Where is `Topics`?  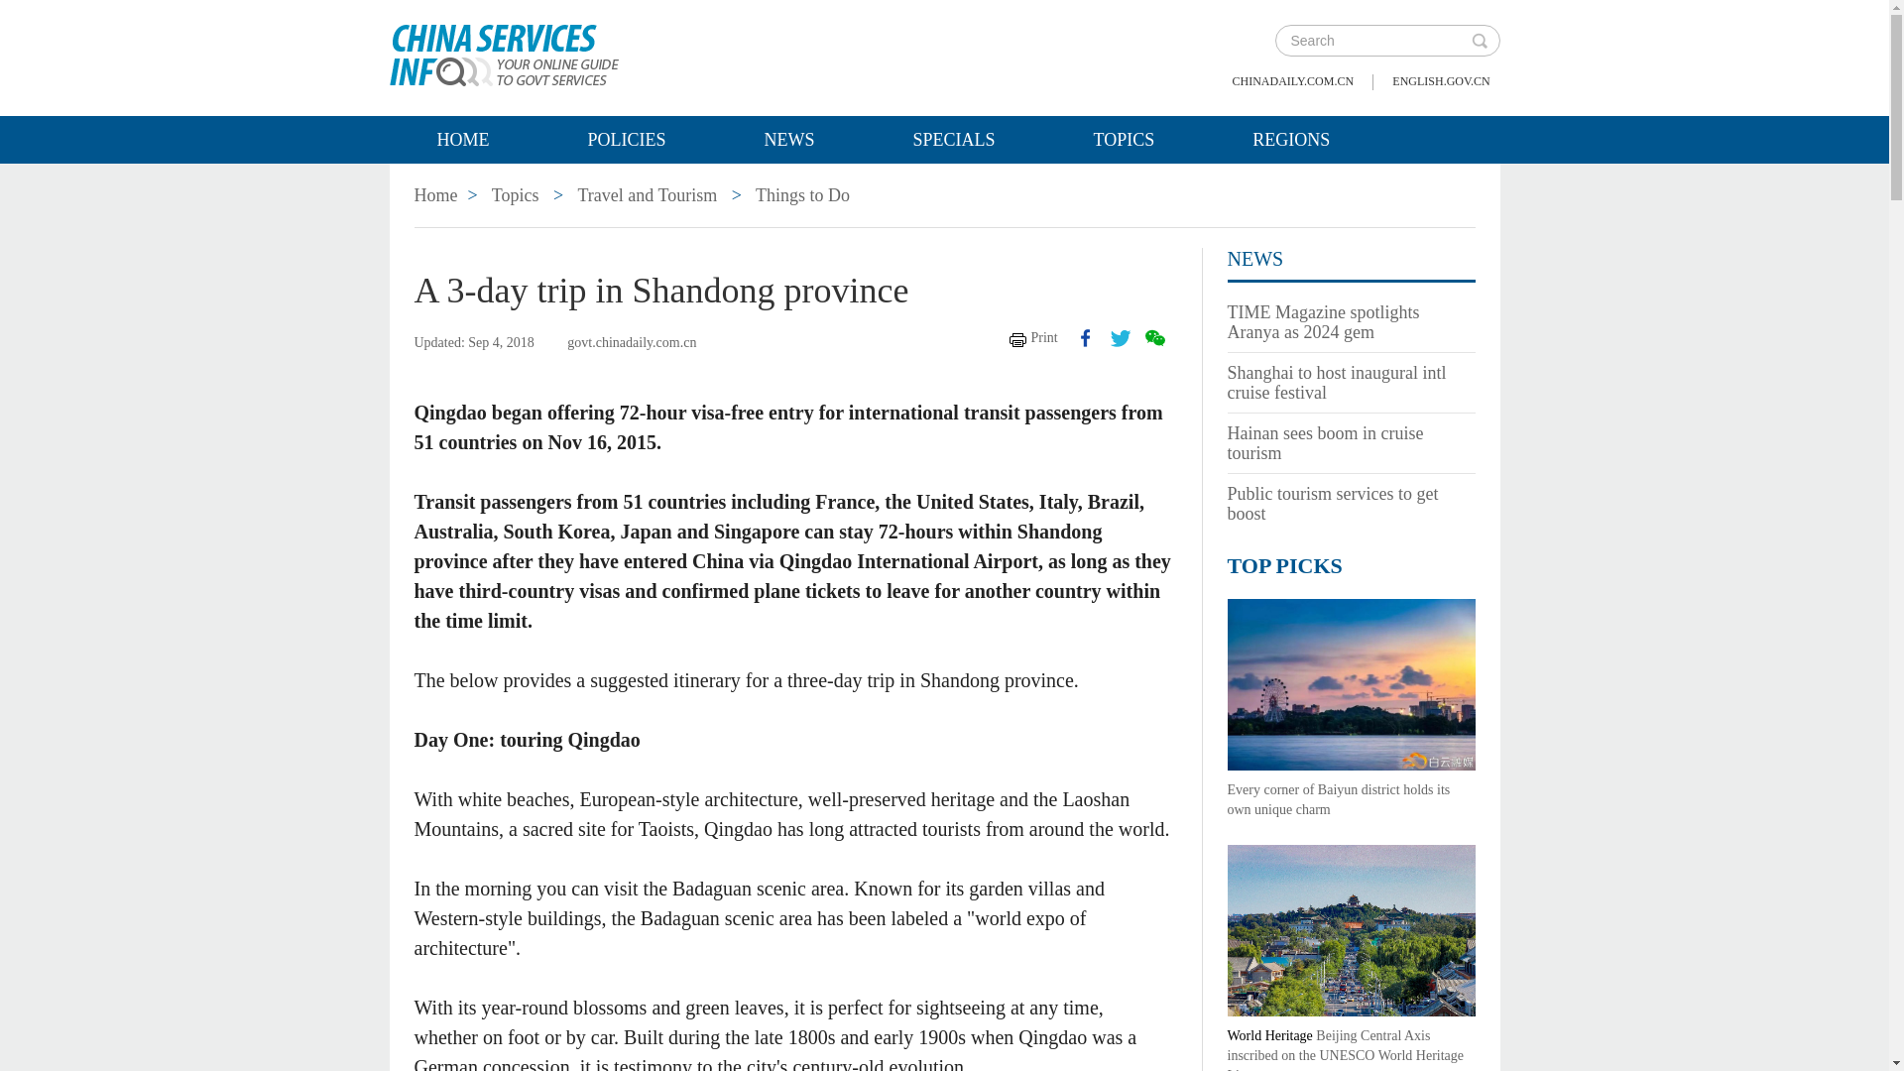 Topics is located at coordinates (1125, 139).